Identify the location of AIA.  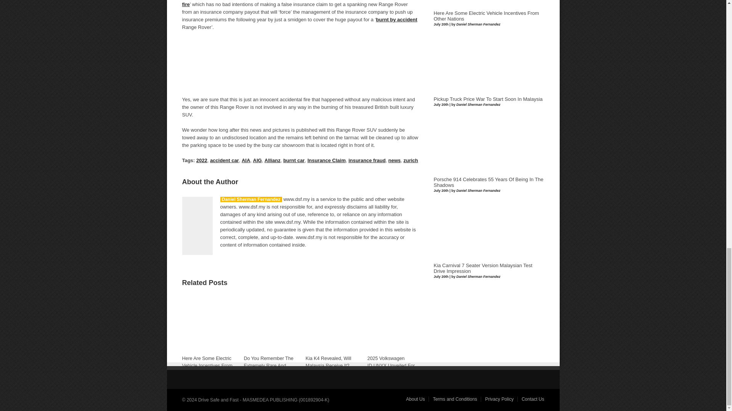
(246, 160).